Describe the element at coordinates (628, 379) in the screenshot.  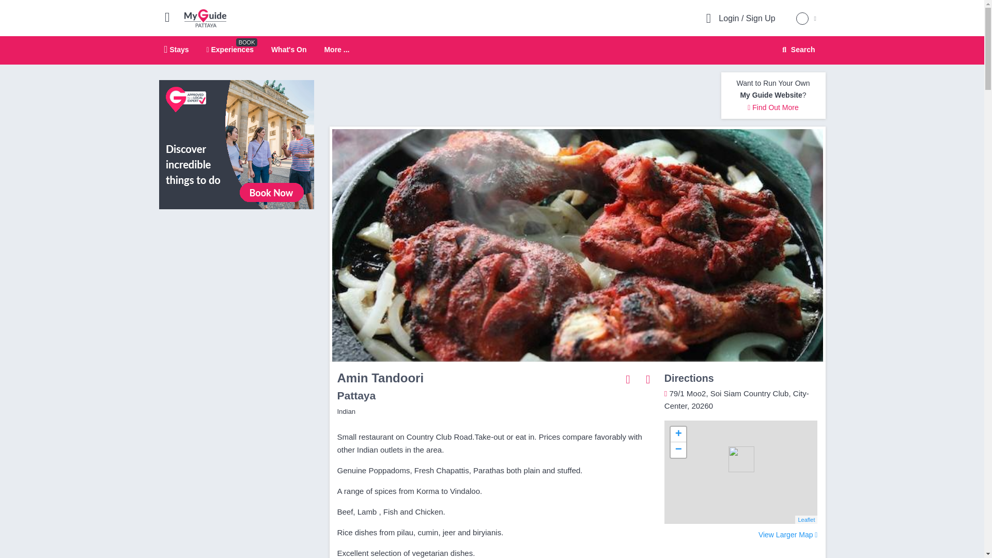
I see `Share with Friends` at that location.